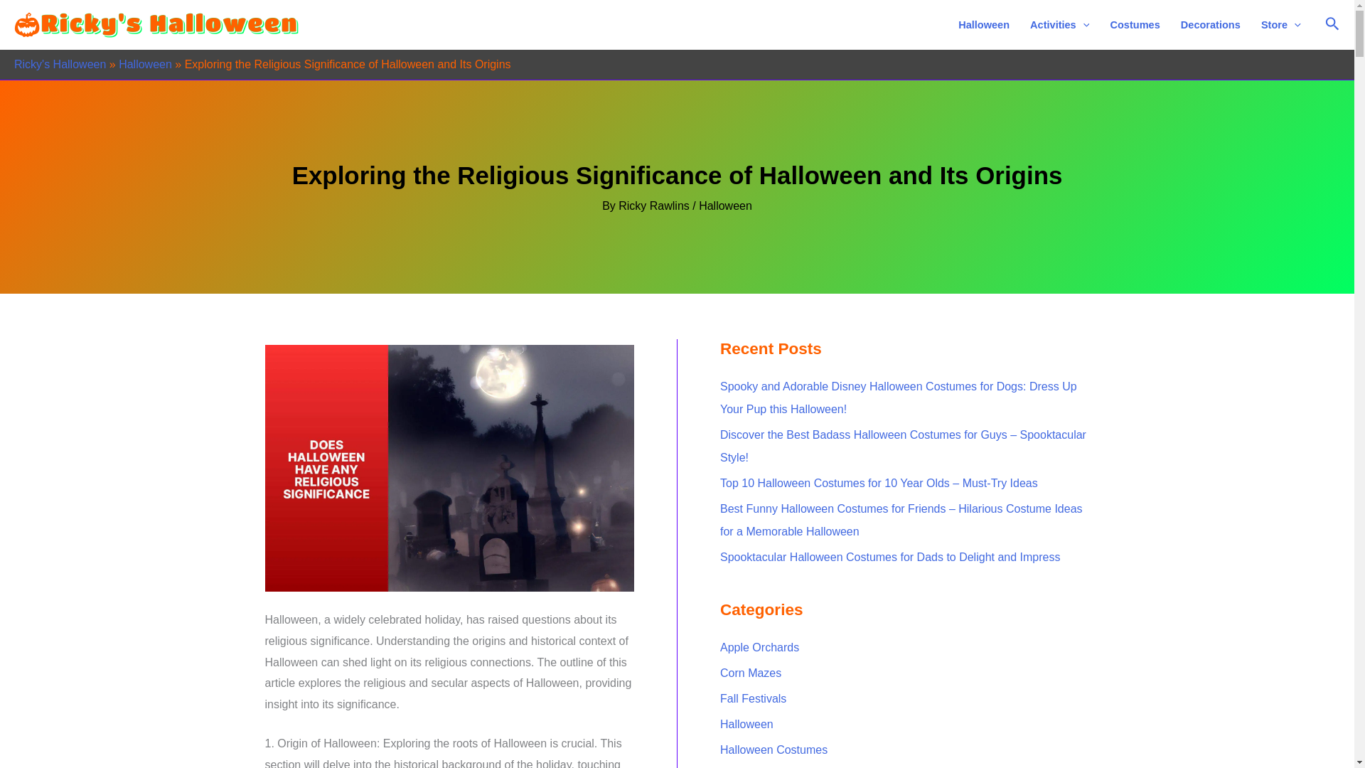  I want to click on View all posts by Ricky Rawlins, so click(655, 206).